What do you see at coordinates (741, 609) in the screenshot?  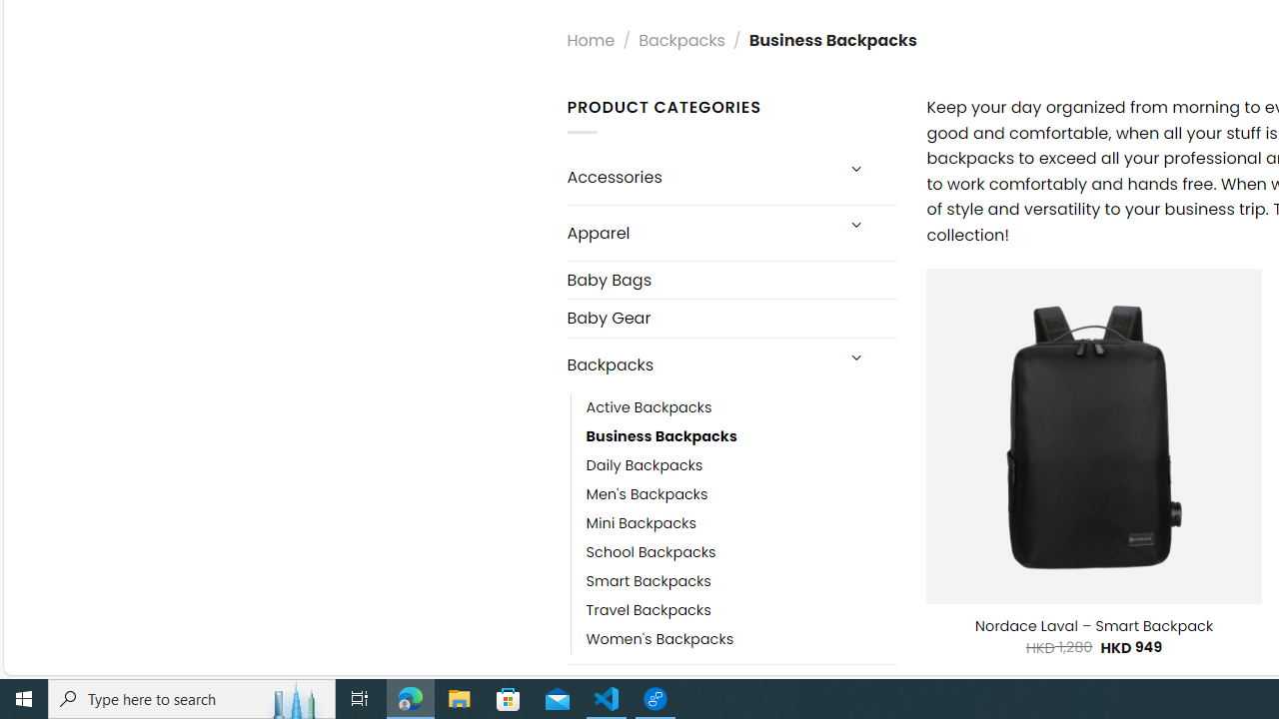 I see `Travel Backpacks` at bounding box center [741, 609].